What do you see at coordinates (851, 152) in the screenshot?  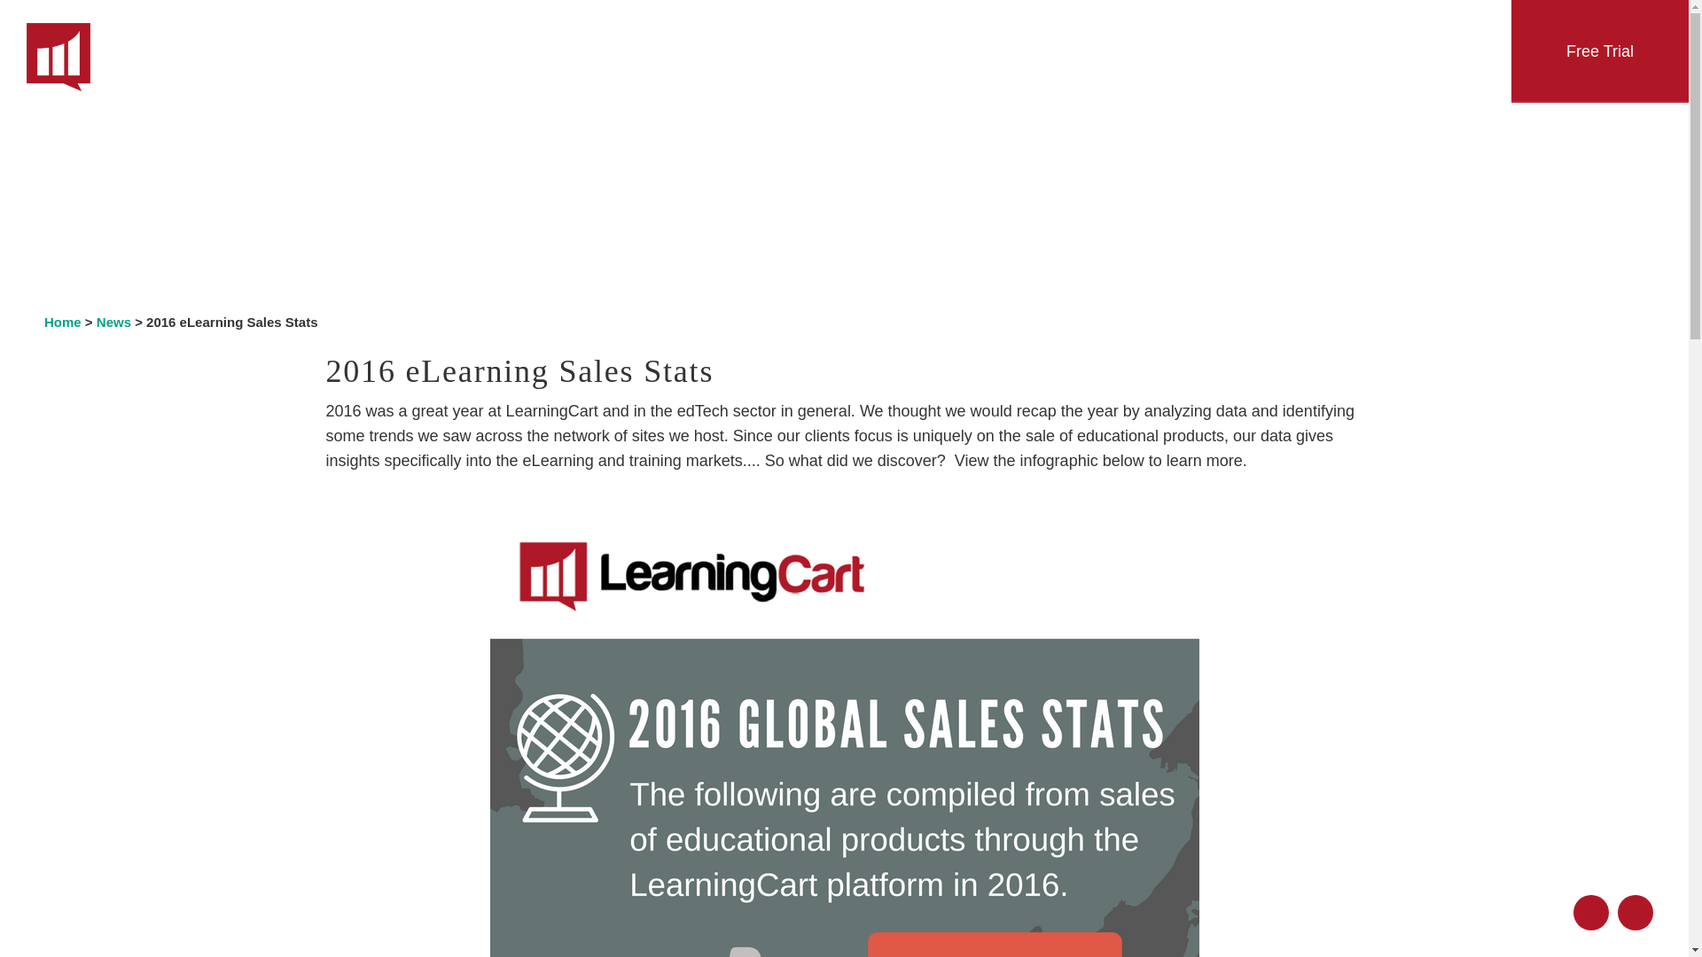 I see `Features` at bounding box center [851, 152].